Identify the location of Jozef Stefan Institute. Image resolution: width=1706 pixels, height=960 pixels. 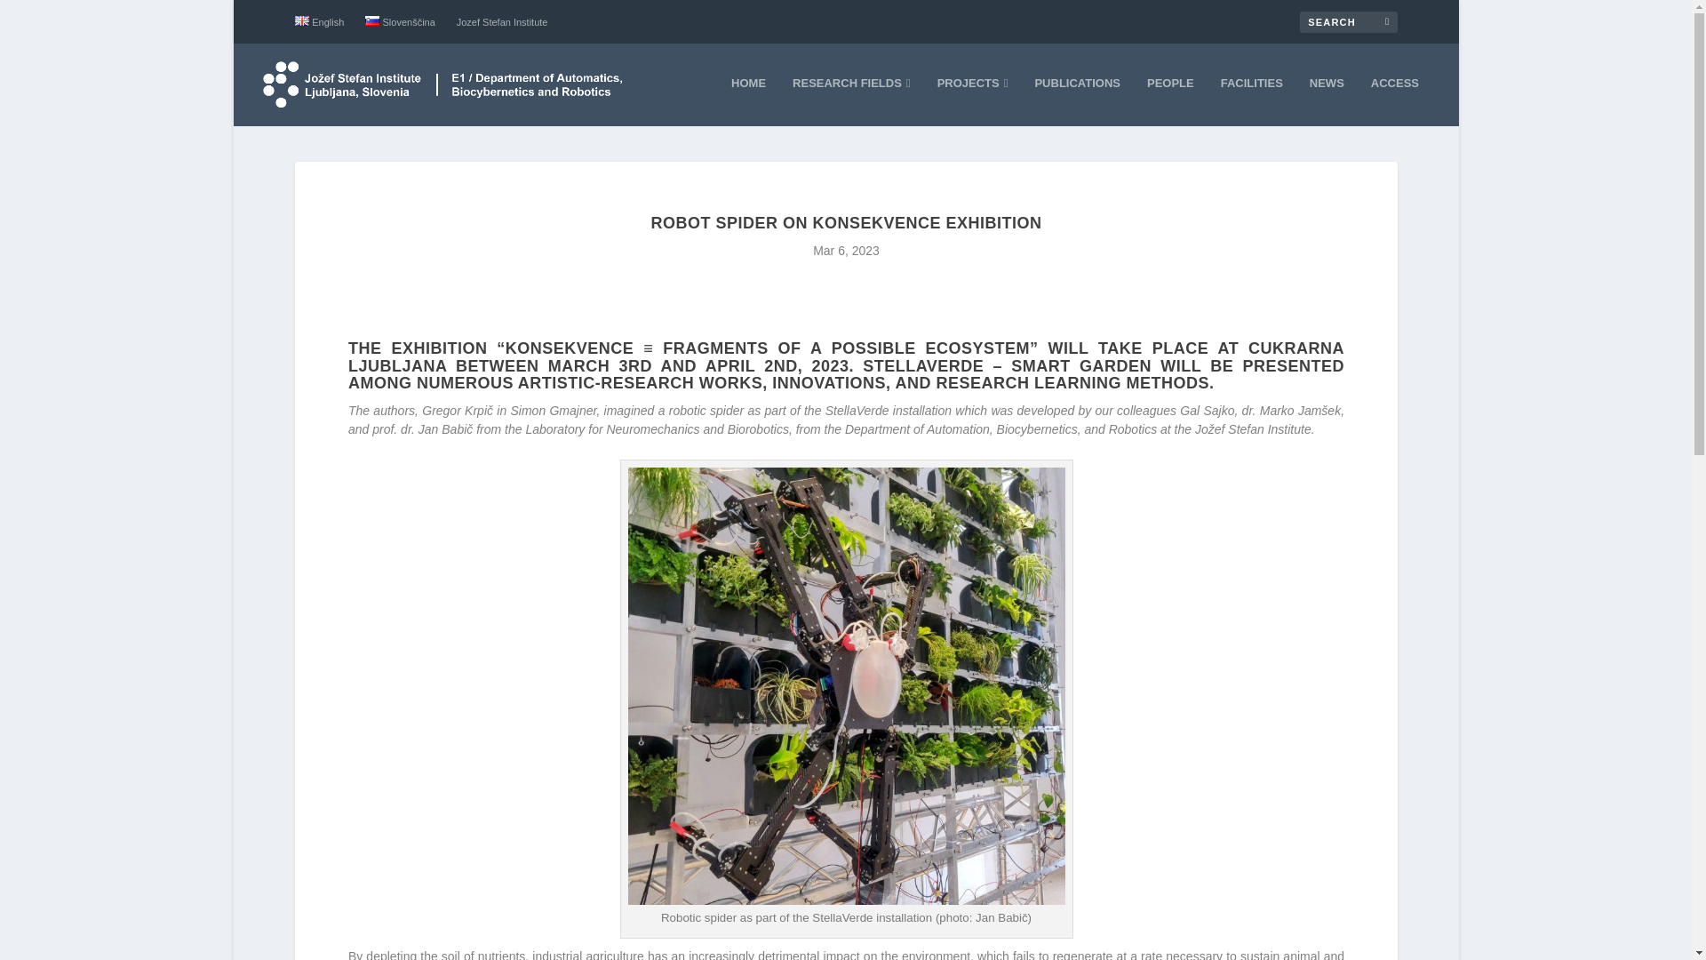
(502, 22).